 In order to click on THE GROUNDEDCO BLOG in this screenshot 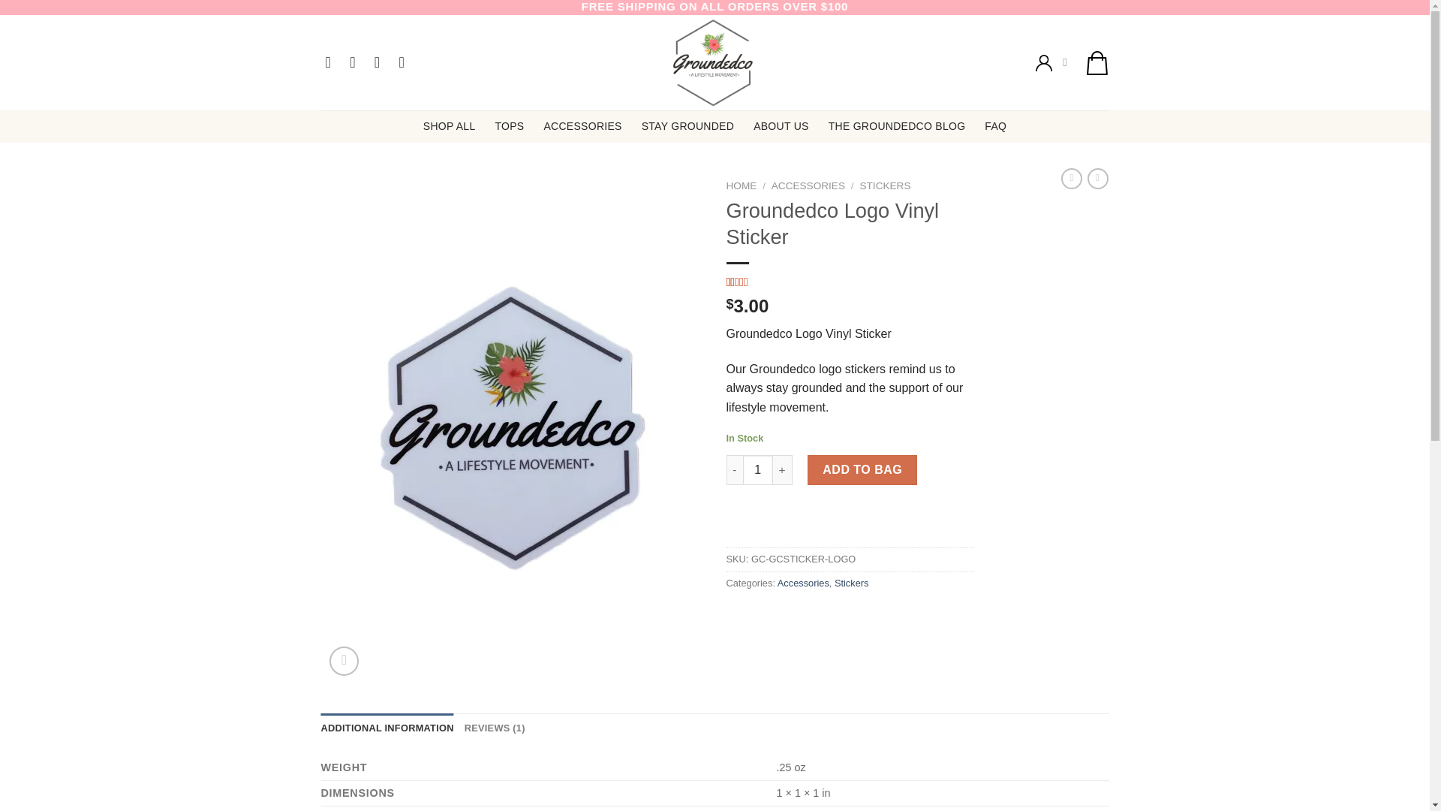, I will do `click(897, 126)`.